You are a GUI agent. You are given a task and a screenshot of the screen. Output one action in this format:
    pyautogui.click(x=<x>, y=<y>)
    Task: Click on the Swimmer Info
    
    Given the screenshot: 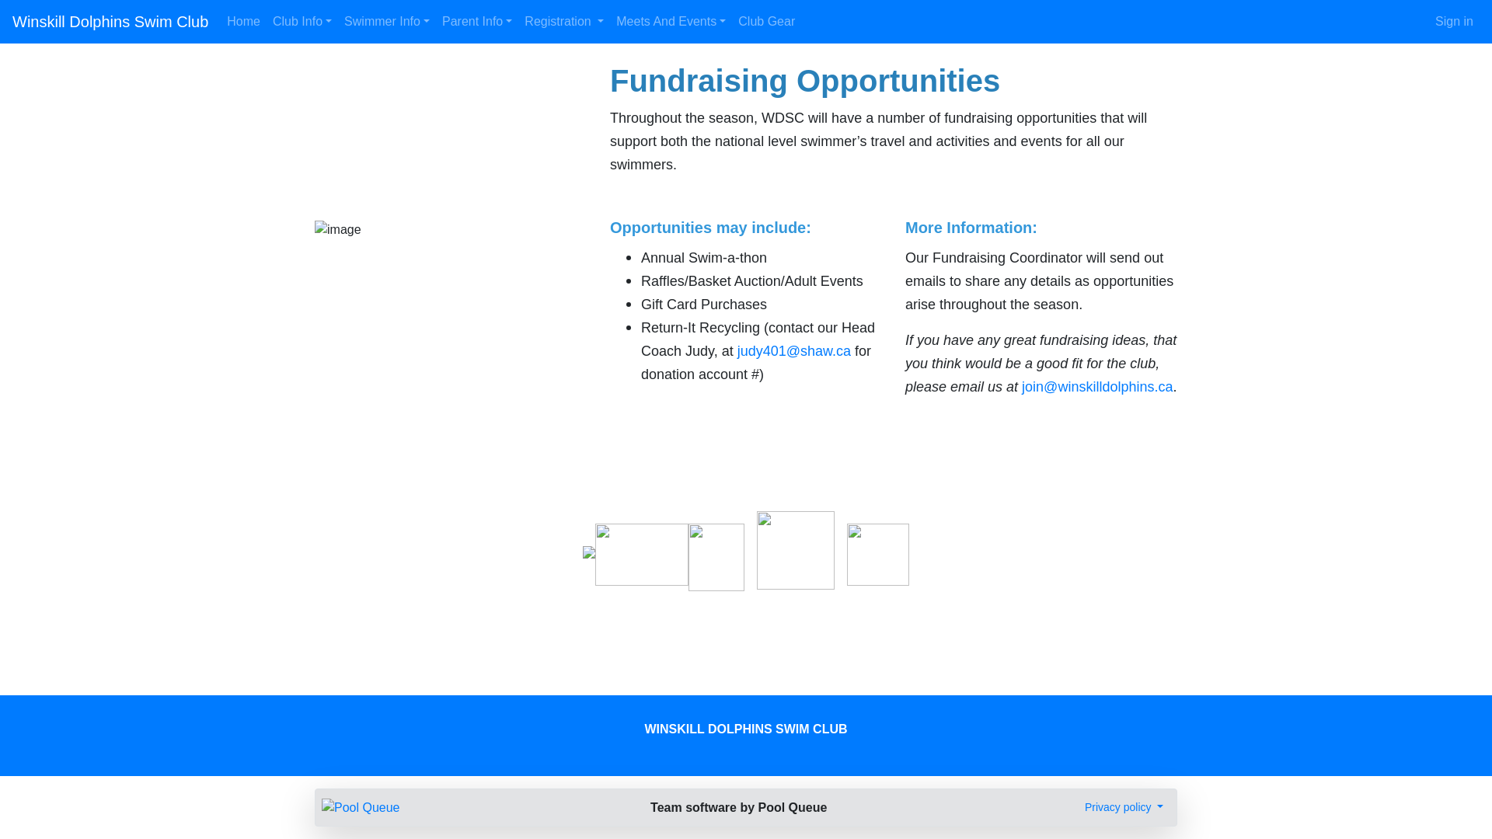 What is the action you would take?
    pyautogui.click(x=387, y=21)
    